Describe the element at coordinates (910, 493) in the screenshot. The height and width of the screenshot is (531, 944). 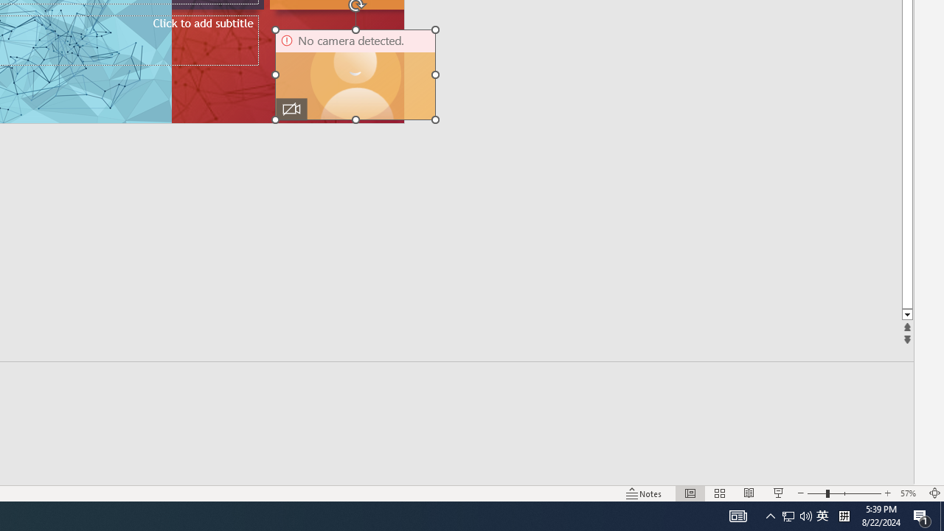
I see `Zoom 57%` at that location.